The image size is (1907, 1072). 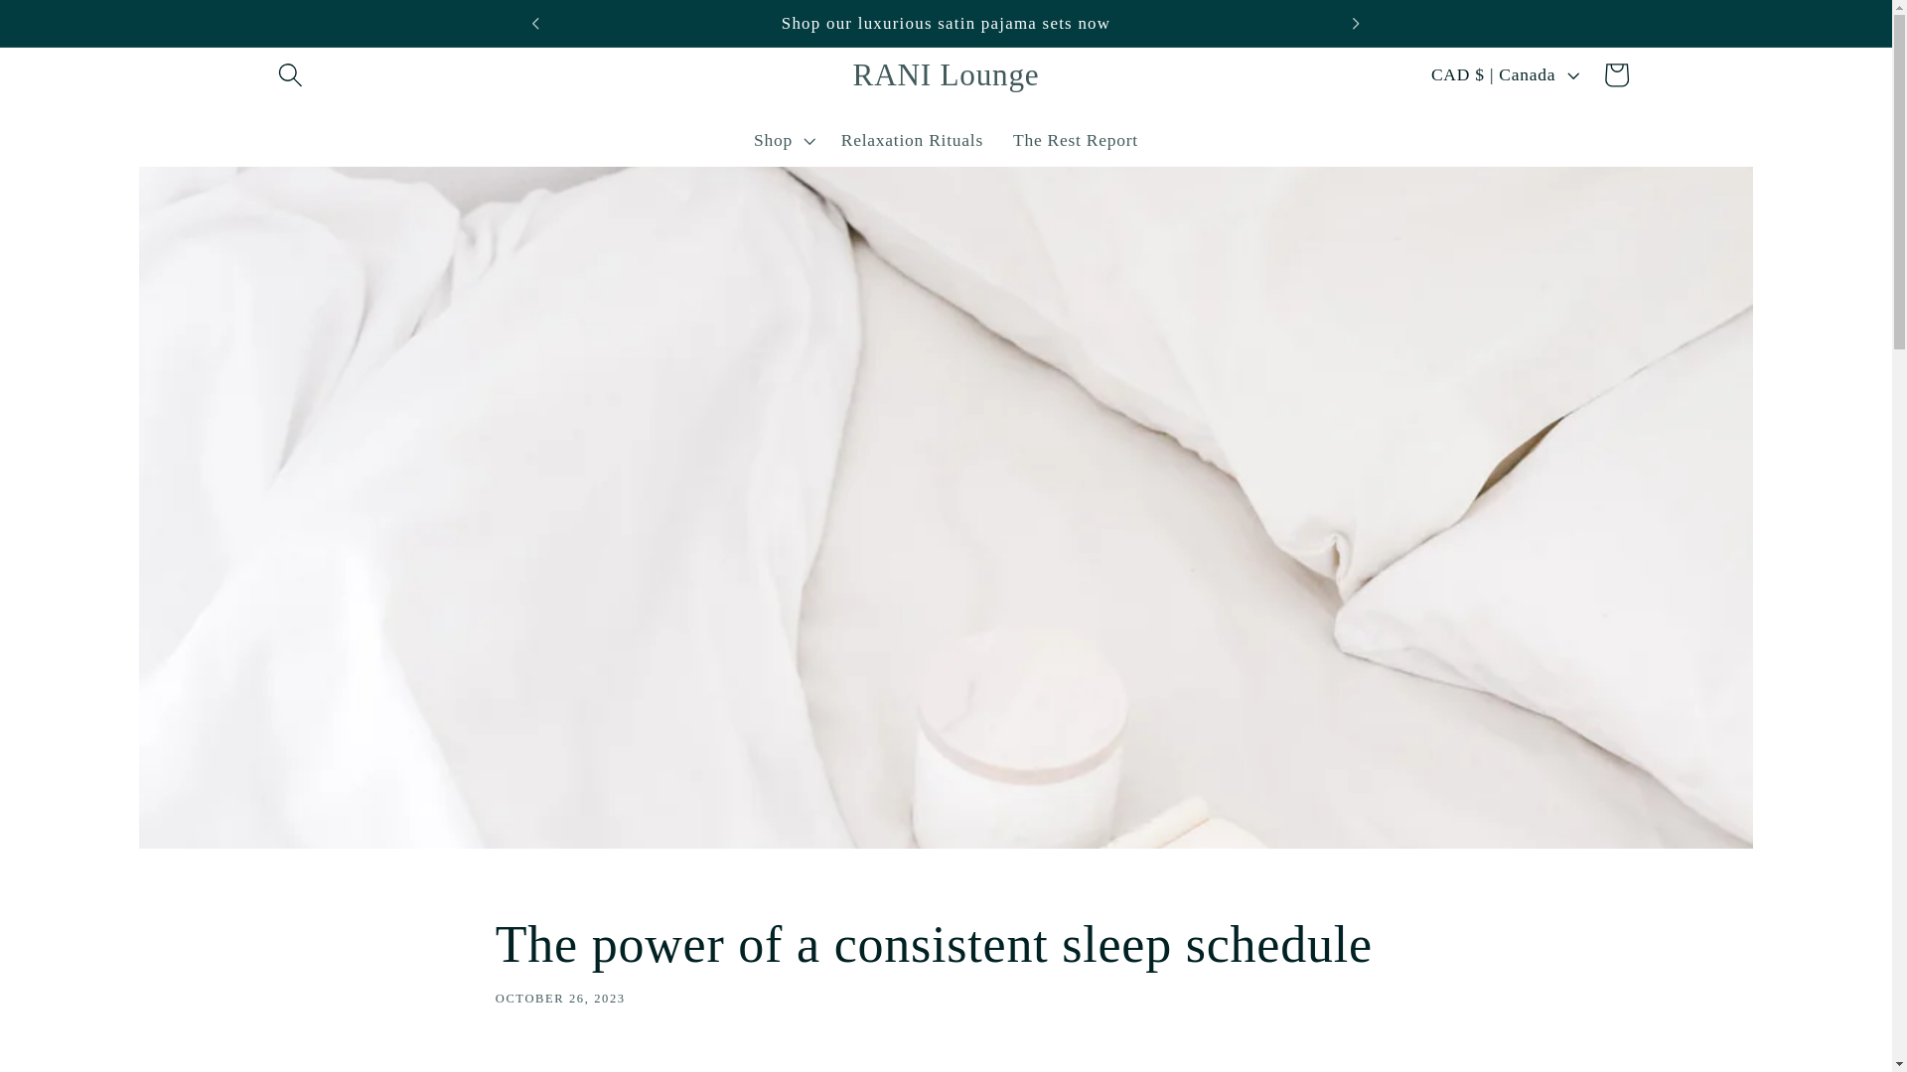 What do you see at coordinates (946, 73) in the screenshot?
I see `RANI Lounge` at bounding box center [946, 73].